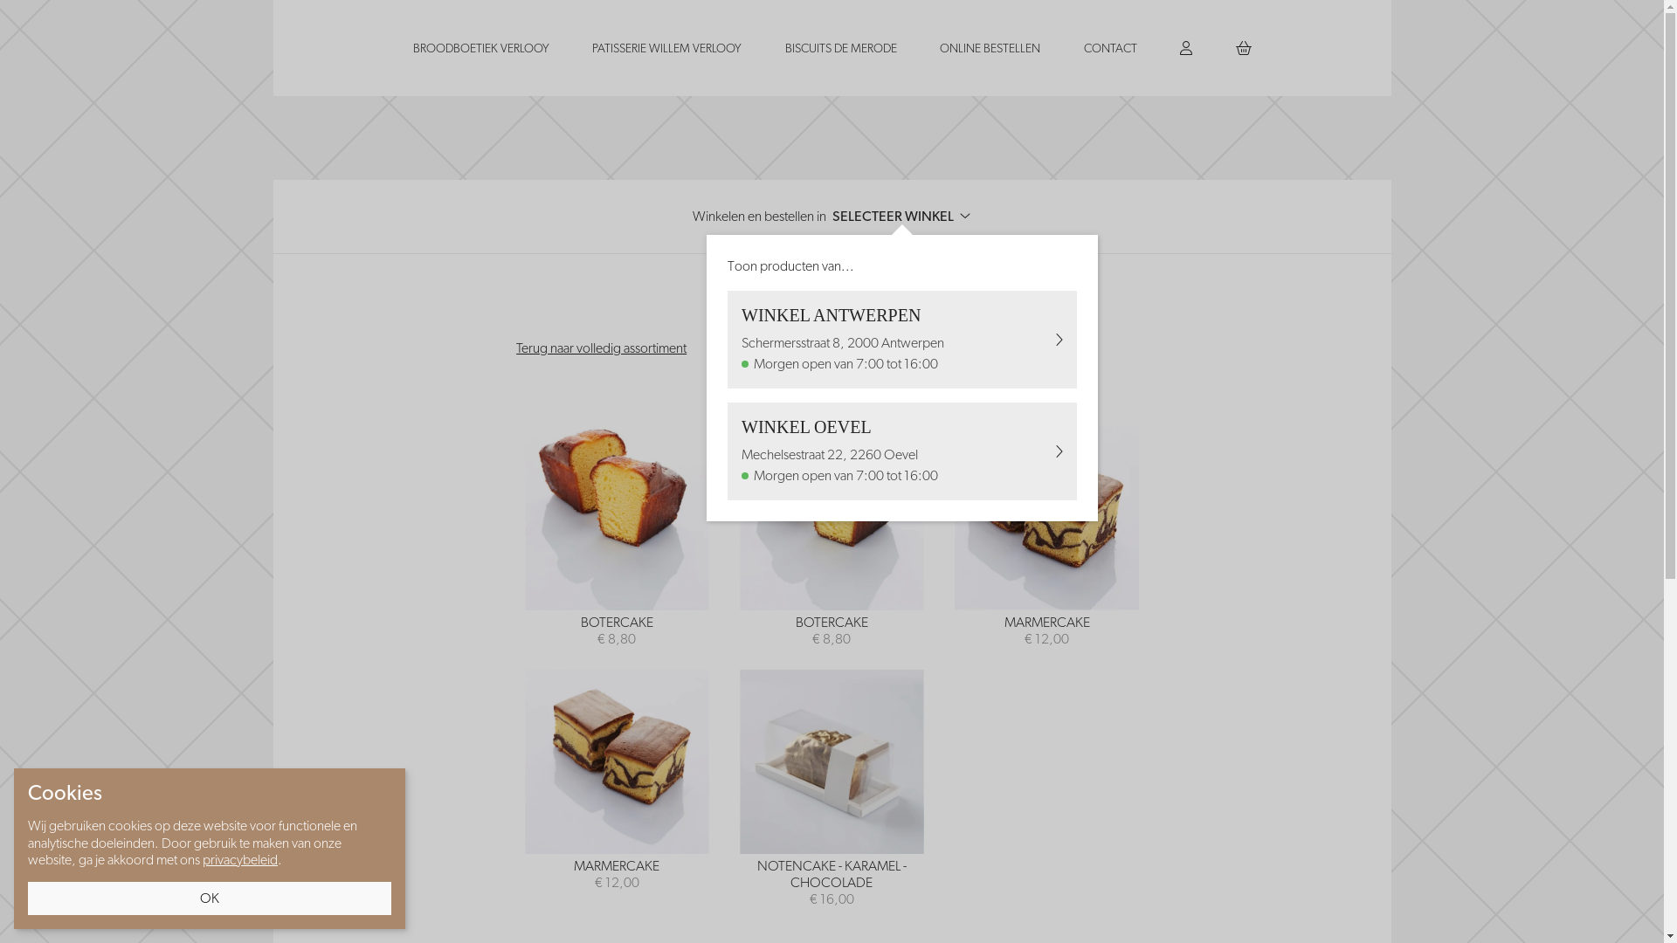  I want to click on OK, so click(210, 898).